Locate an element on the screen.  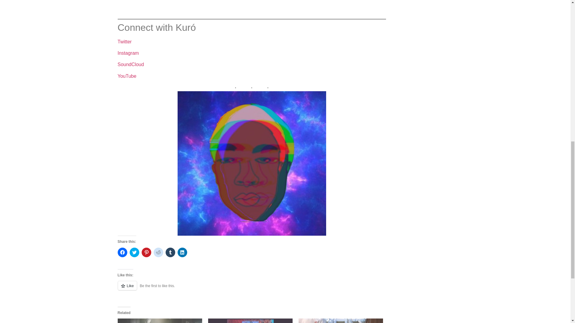
Twitter is located at coordinates (124, 41).